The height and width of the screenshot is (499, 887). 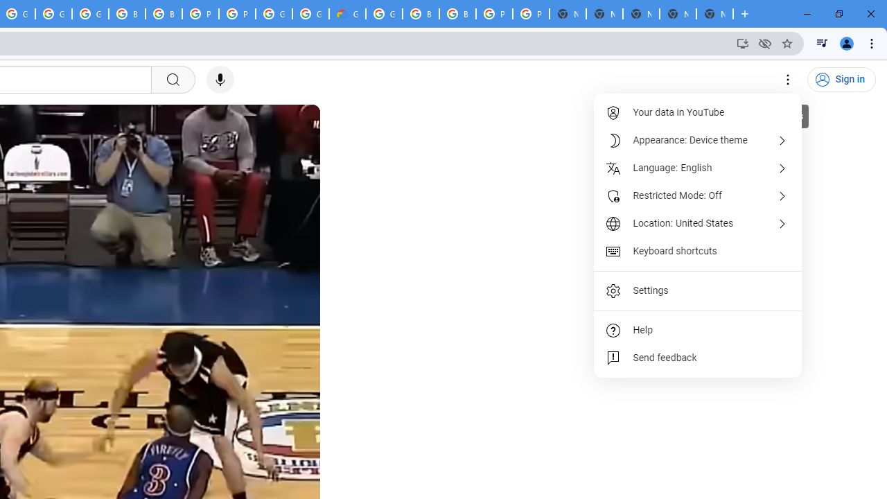 What do you see at coordinates (699, 251) in the screenshot?
I see `Keyboard shortcuts` at bounding box center [699, 251].